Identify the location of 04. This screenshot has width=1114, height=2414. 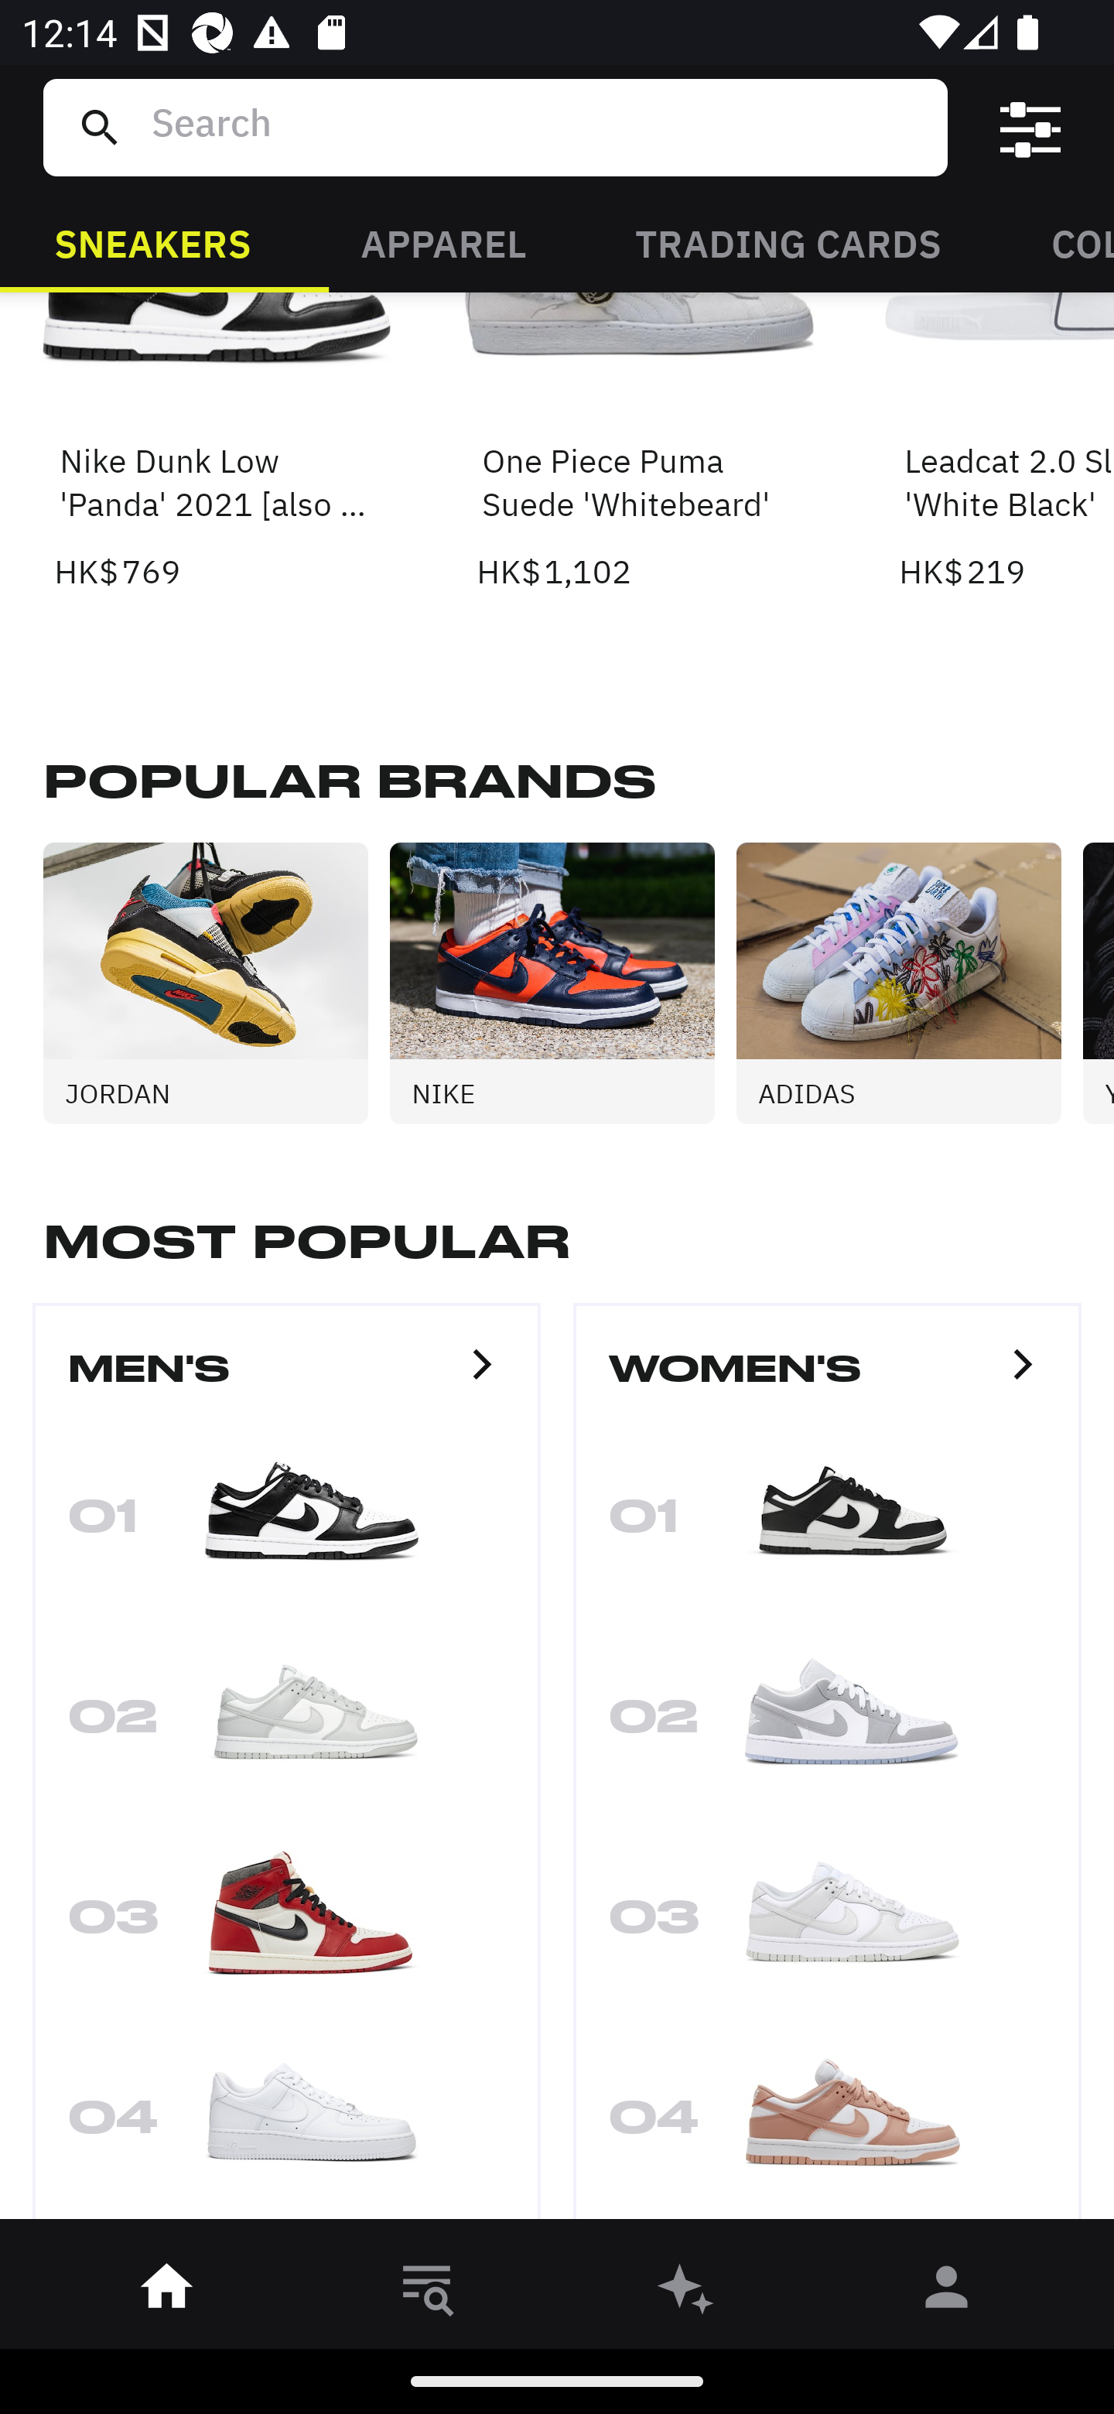
(286, 2125).